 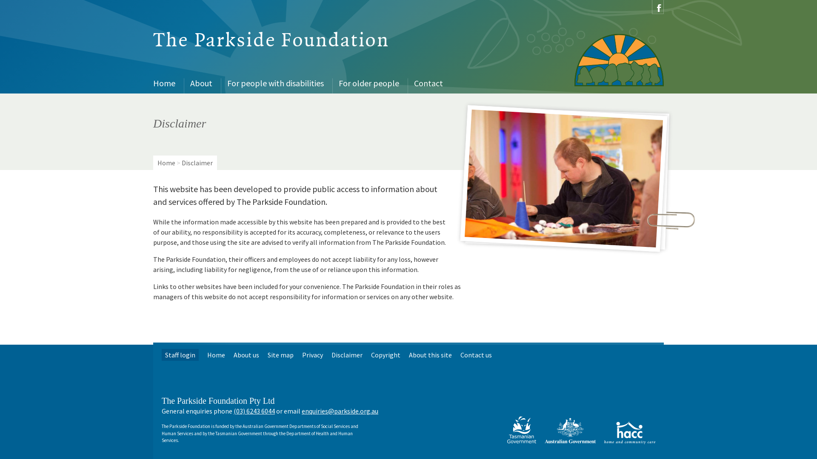 What do you see at coordinates (340, 411) in the screenshot?
I see `enquiries@parkside.org.au` at bounding box center [340, 411].